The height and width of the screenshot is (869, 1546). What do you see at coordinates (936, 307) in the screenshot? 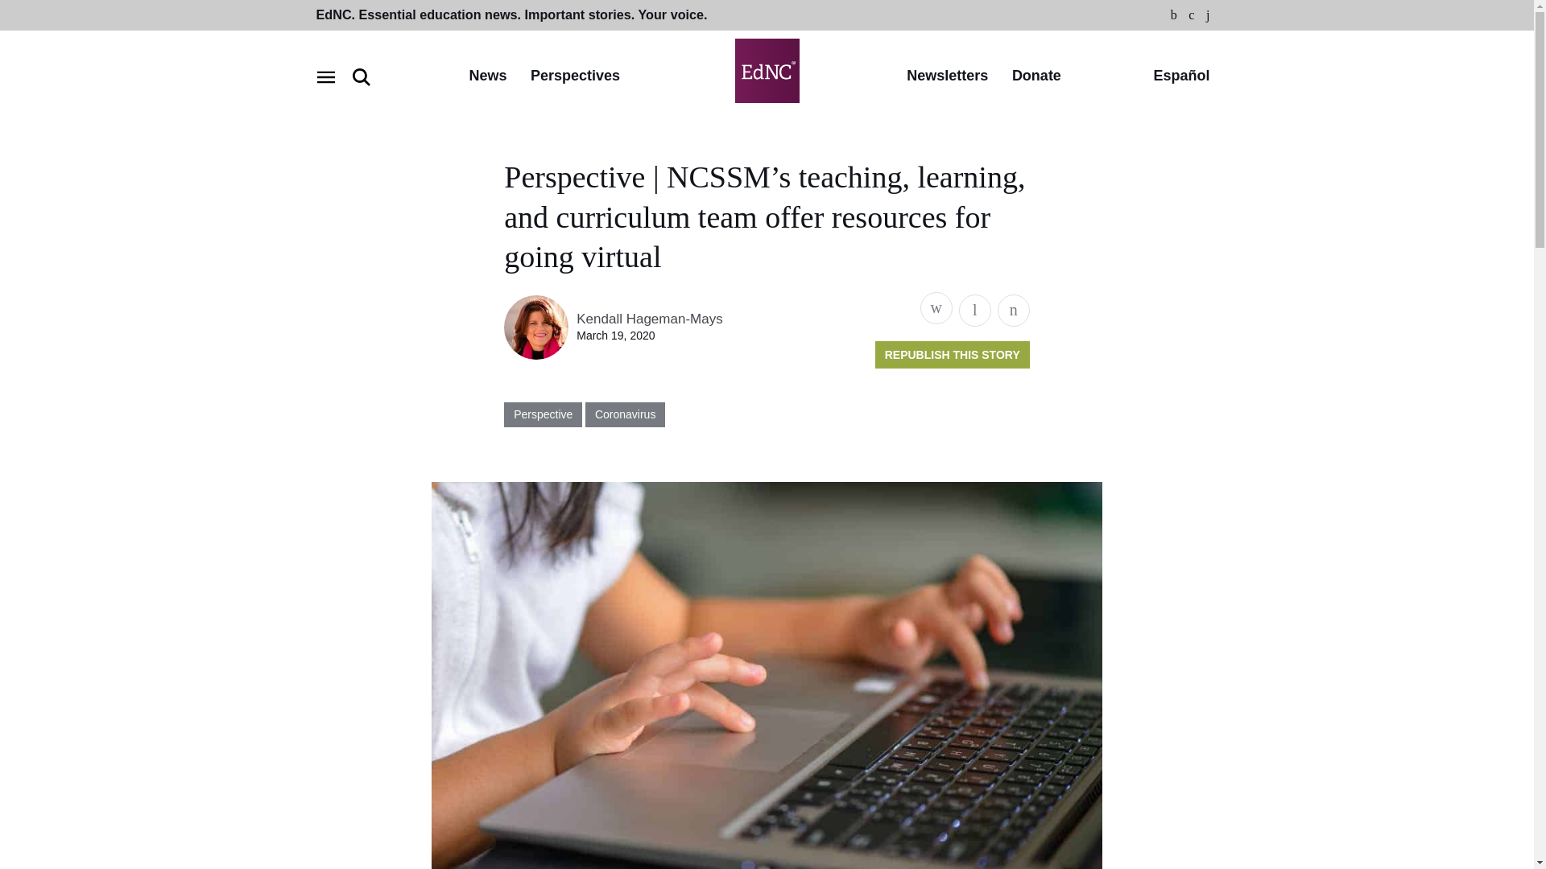
I see `Share this page` at bounding box center [936, 307].